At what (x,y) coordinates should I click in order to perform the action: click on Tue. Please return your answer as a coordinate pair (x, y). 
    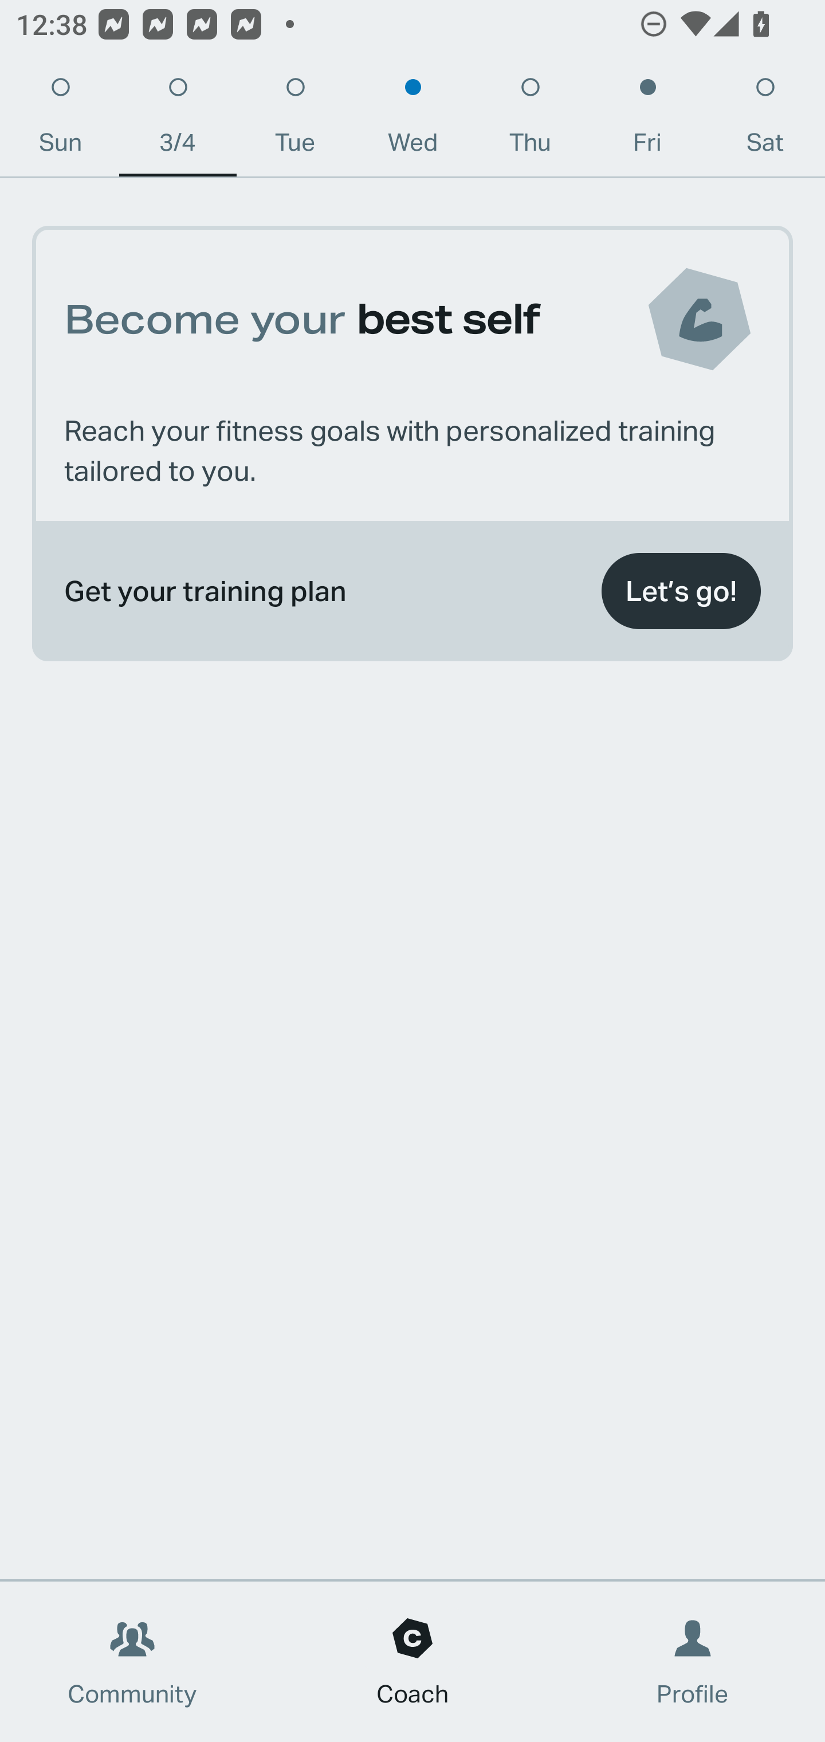
    Looking at the image, I should click on (295, 120).